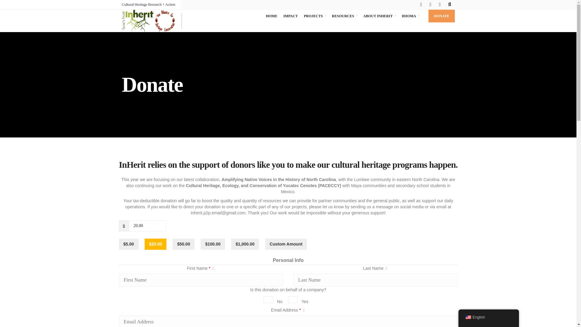  What do you see at coordinates (268, 300) in the screenshot?
I see `no` at bounding box center [268, 300].